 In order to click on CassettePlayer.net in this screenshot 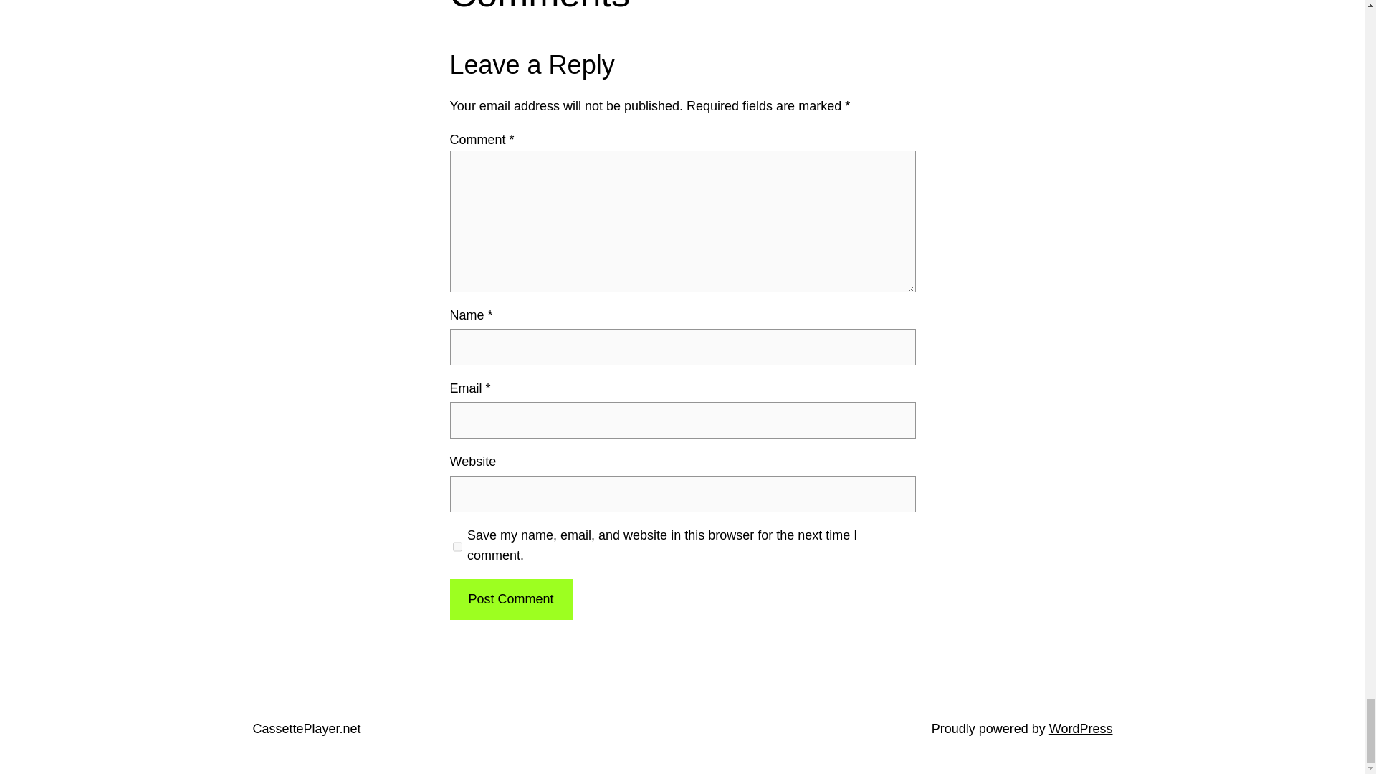, I will do `click(306, 728)`.